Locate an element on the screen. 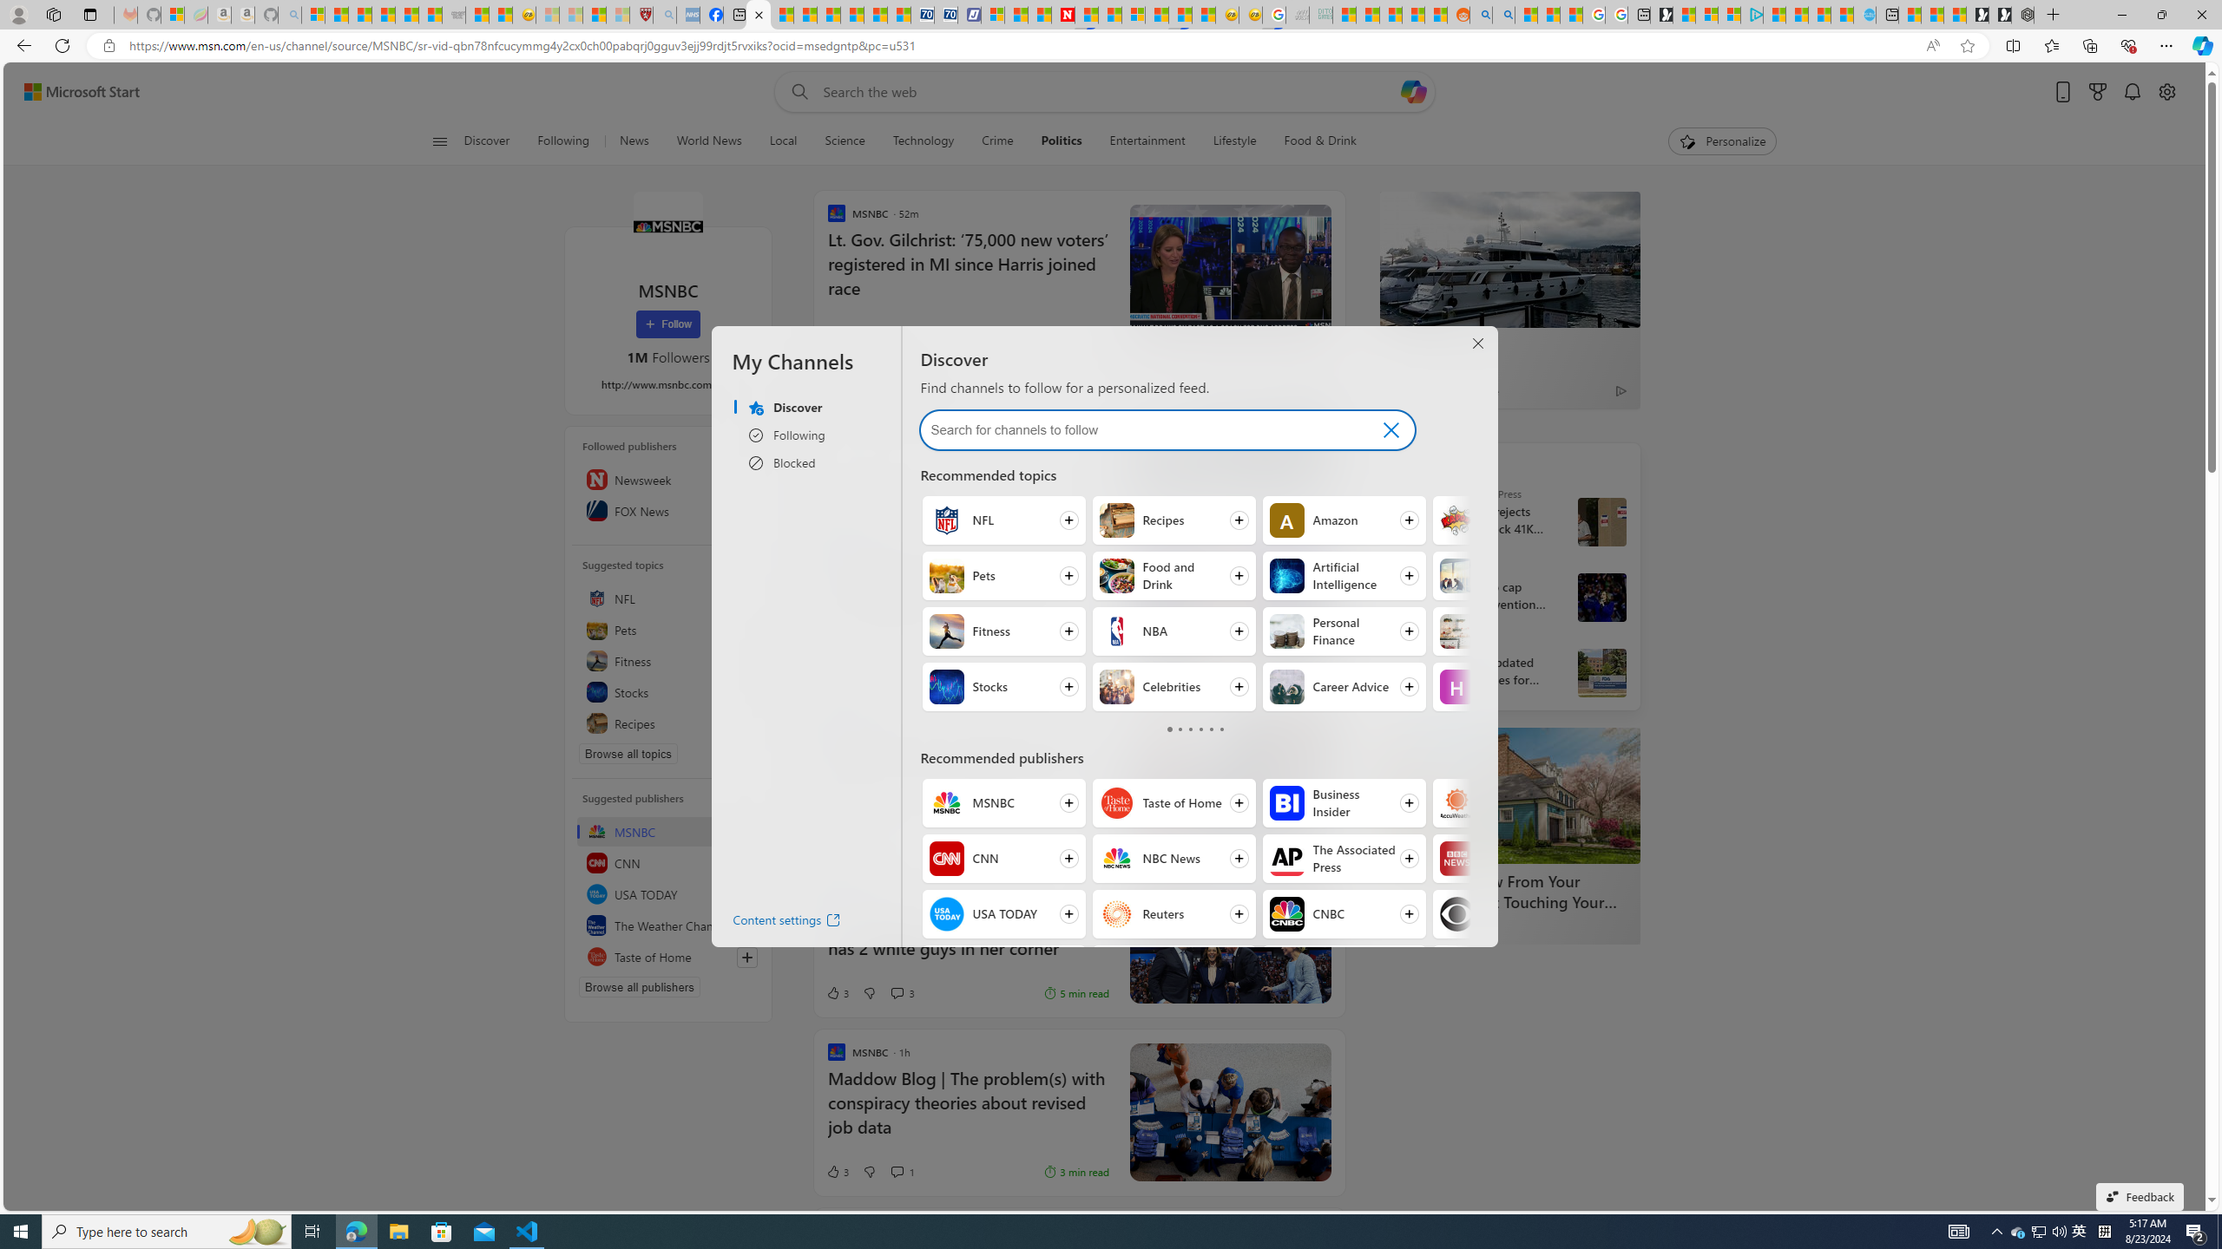 This screenshot has height=1249, width=2222. Personal Finance is located at coordinates (1286, 631).